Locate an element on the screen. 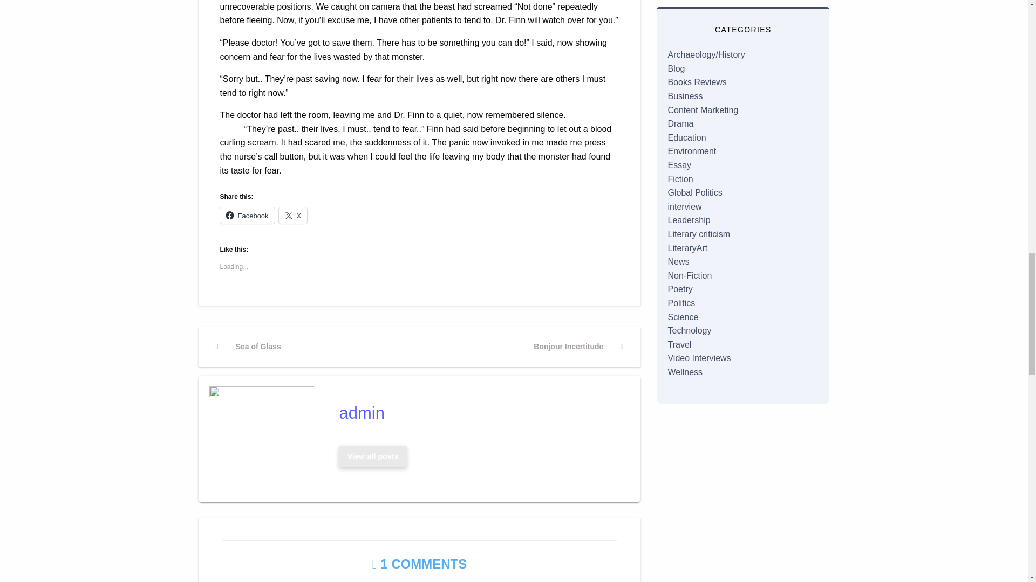 The height and width of the screenshot is (582, 1036). admin is located at coordinates (293, 215).